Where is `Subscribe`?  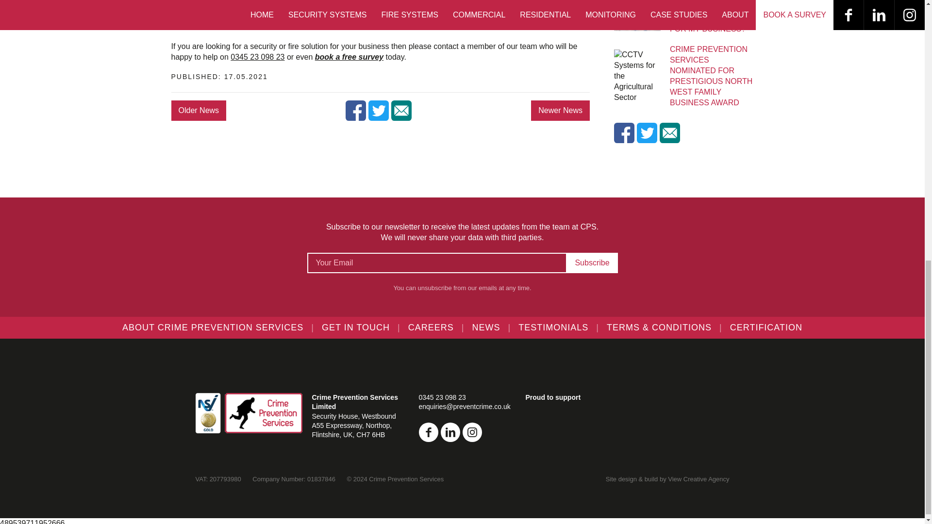 Subscribe is located at coordinates (592, 262).